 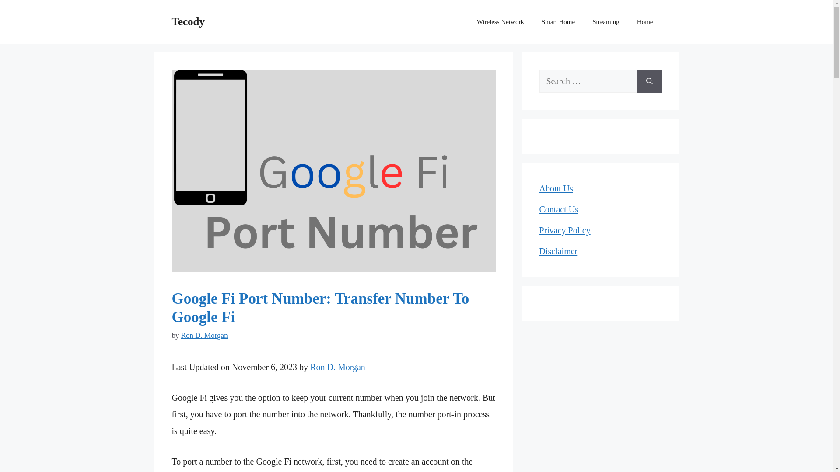 What do you see at coordinates (588, 81) in the screenshot?
I see `Search for:` at bounding box center [588, 81].